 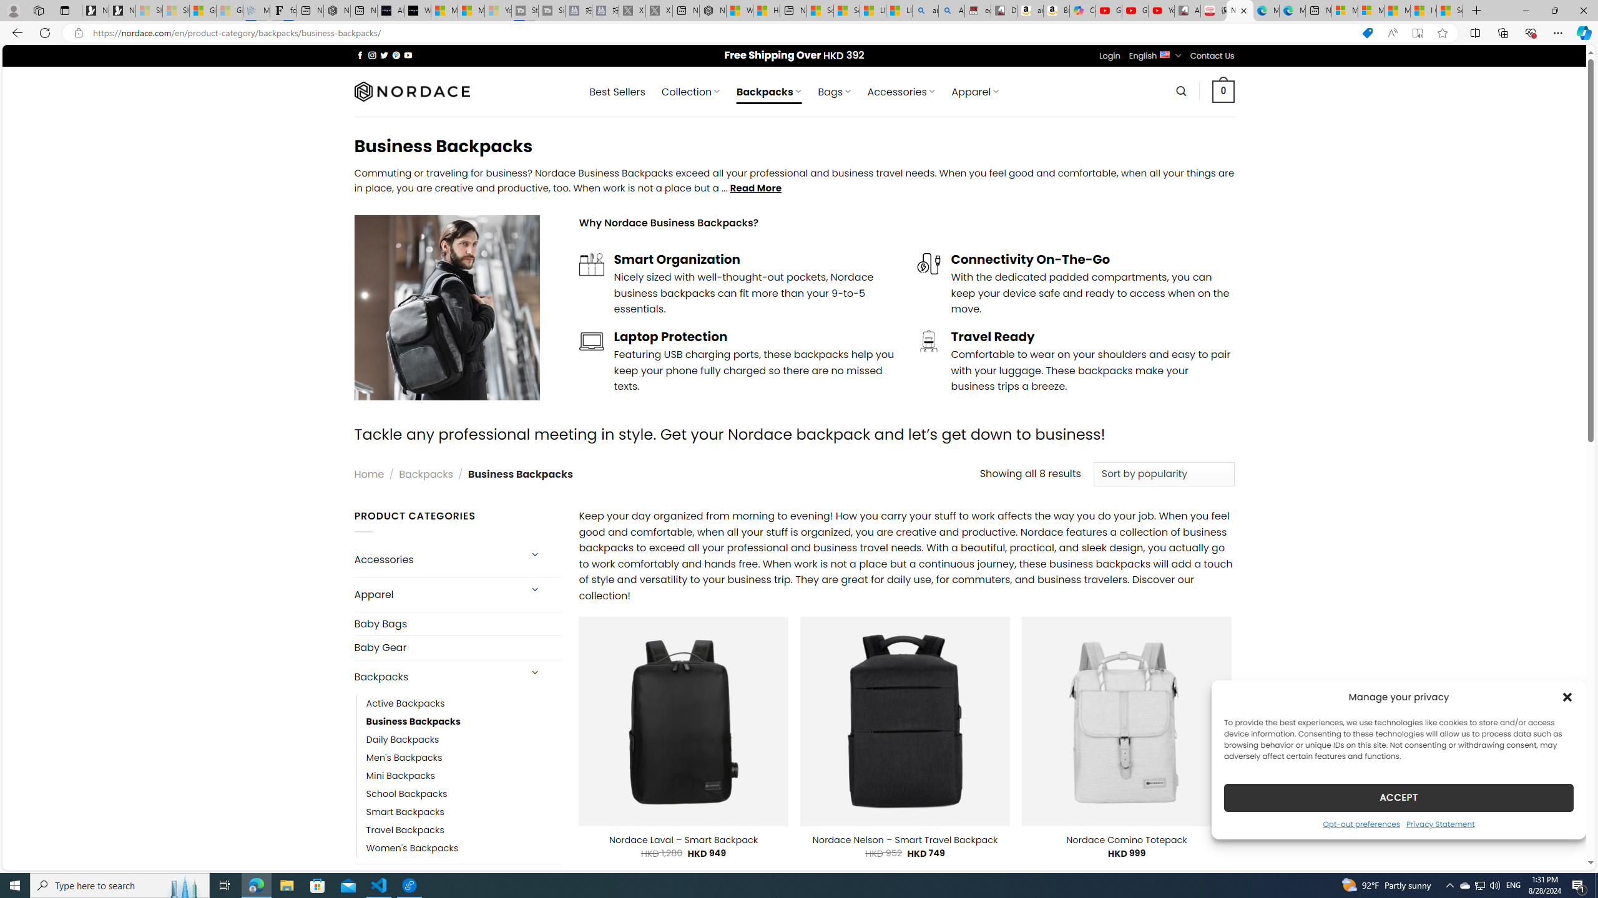 What do you see at coordinates (463, 703) in the screenshot?
I see `Active Backpacks` at bounding box center [463, 703].